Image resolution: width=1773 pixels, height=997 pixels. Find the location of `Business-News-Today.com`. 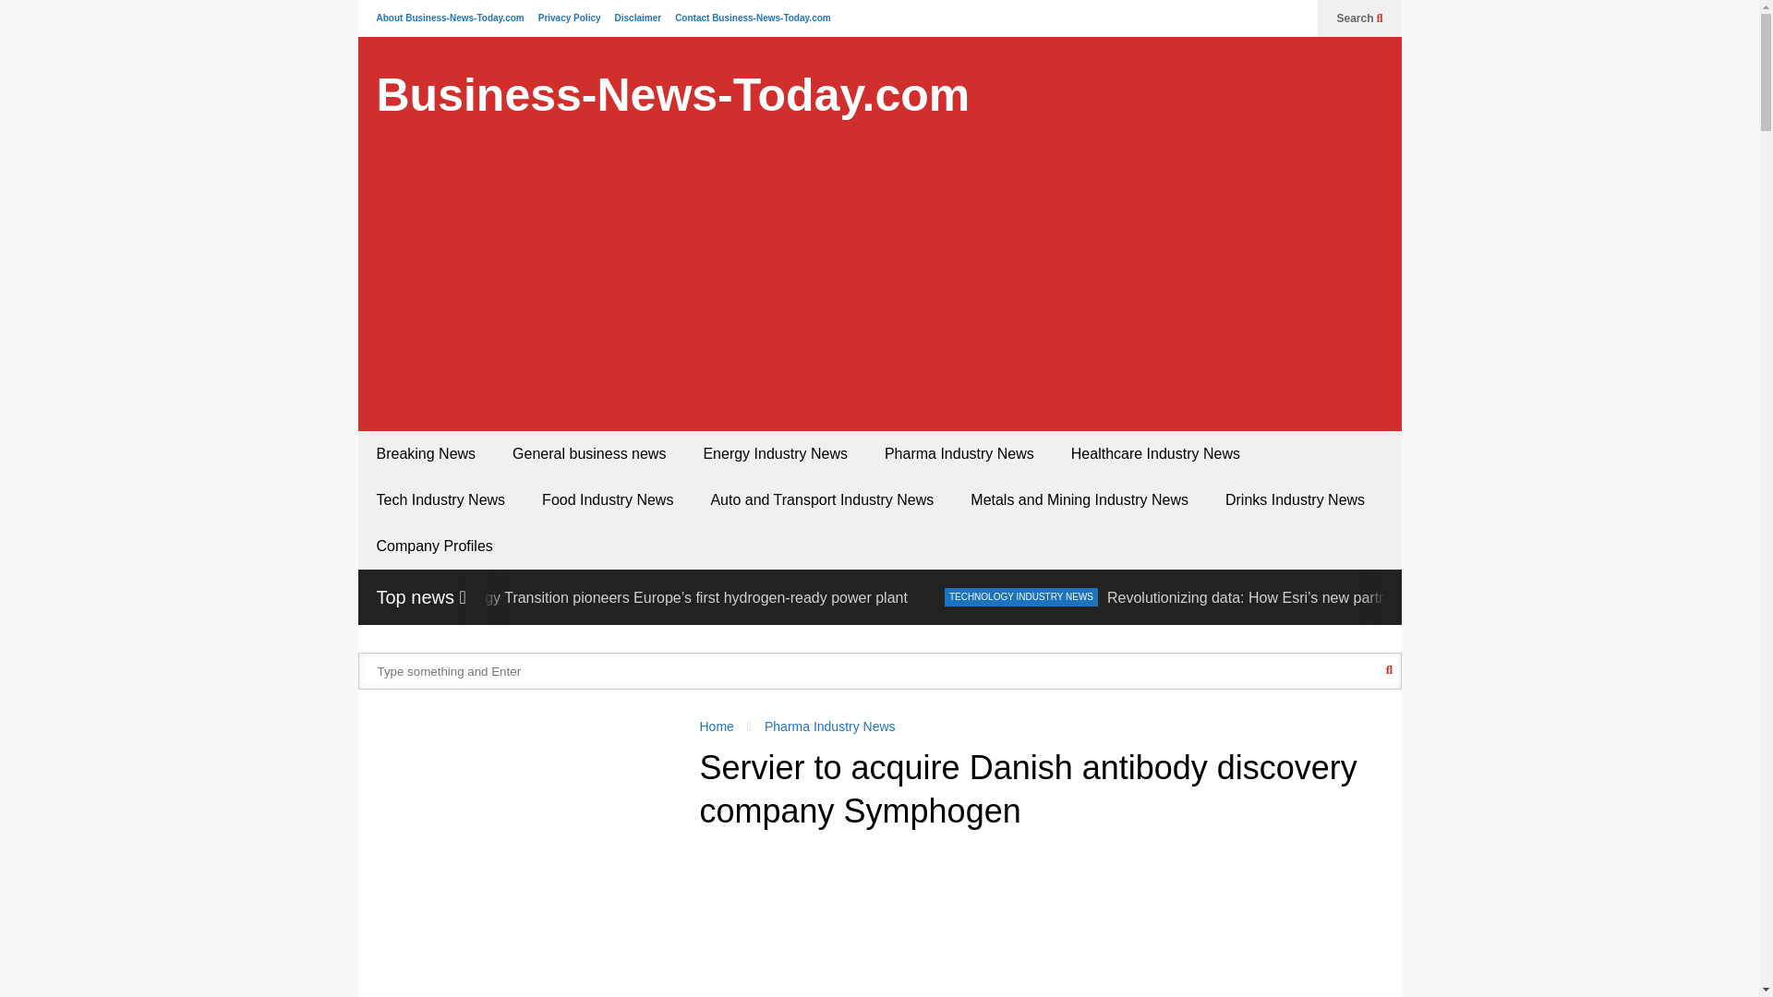

Business-News-Today.com is located at coordinates (672, 95).